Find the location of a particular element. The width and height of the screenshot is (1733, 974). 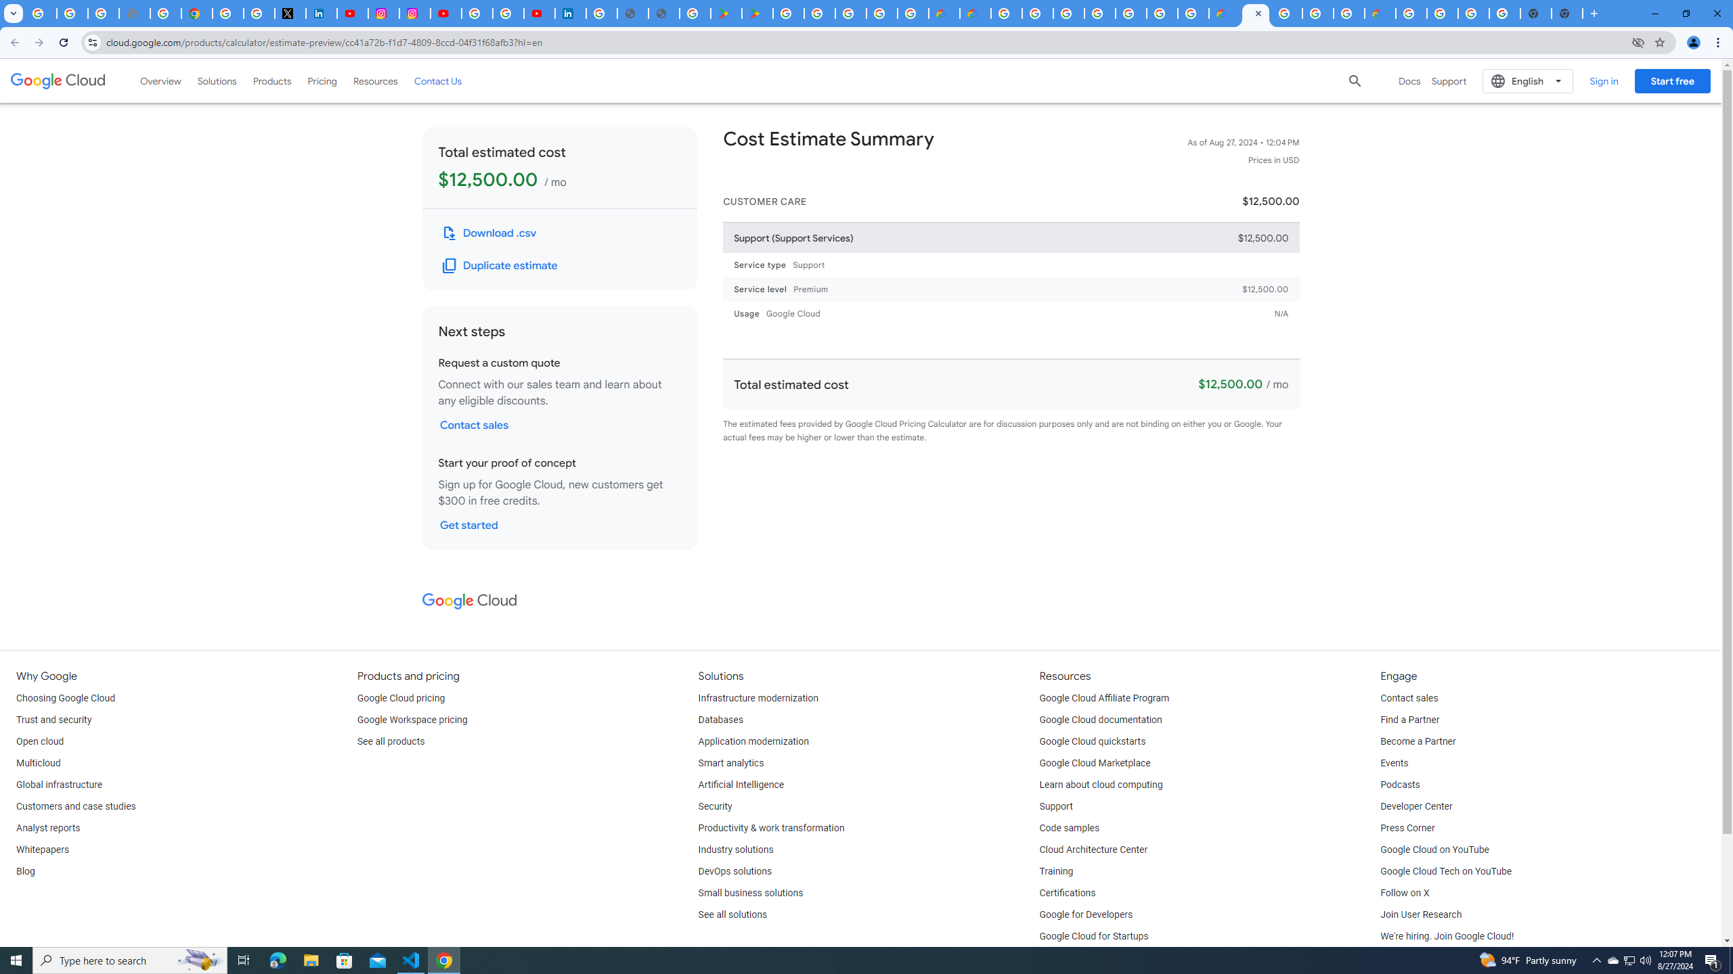

Privacy Help Center - Policies Help is located at coordinates (165, 14).